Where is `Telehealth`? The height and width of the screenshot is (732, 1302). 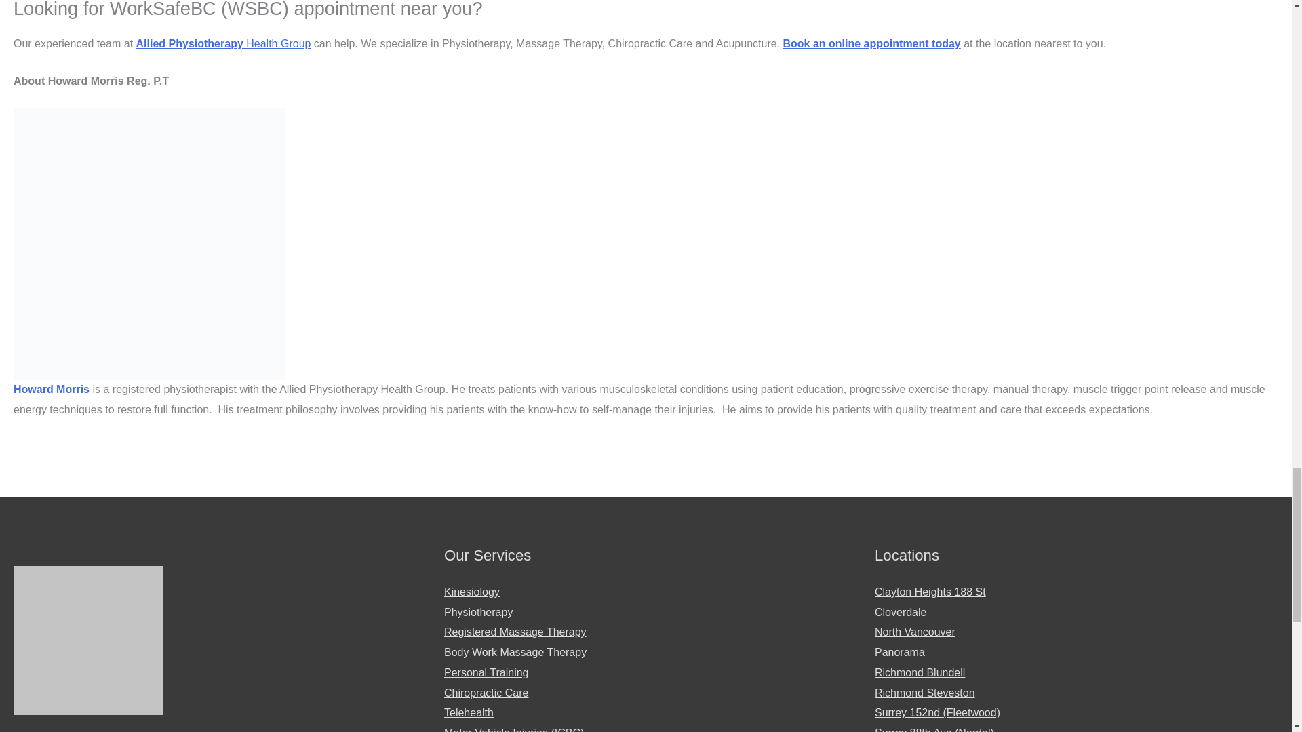 Telehealth is located at coordinates (468, 712).